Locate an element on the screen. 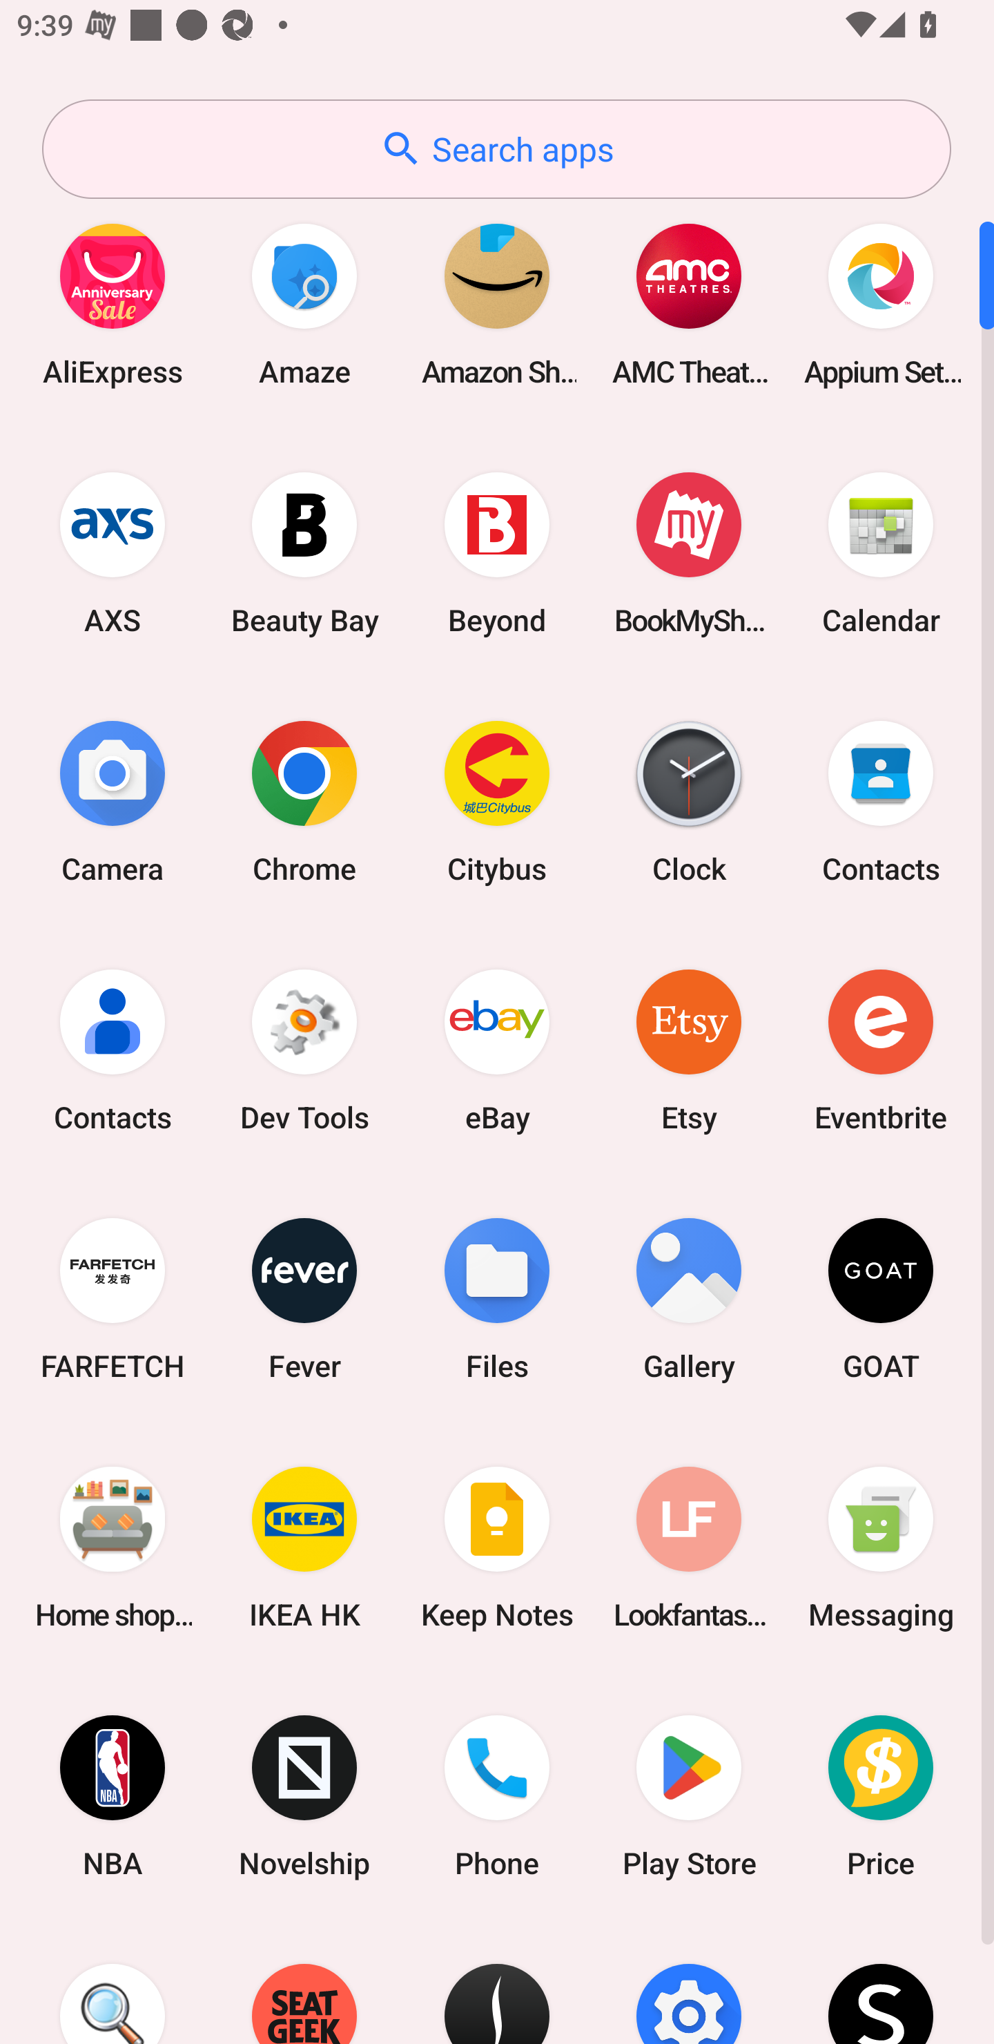  Eventbrite is located at coordinates (881, 1050).